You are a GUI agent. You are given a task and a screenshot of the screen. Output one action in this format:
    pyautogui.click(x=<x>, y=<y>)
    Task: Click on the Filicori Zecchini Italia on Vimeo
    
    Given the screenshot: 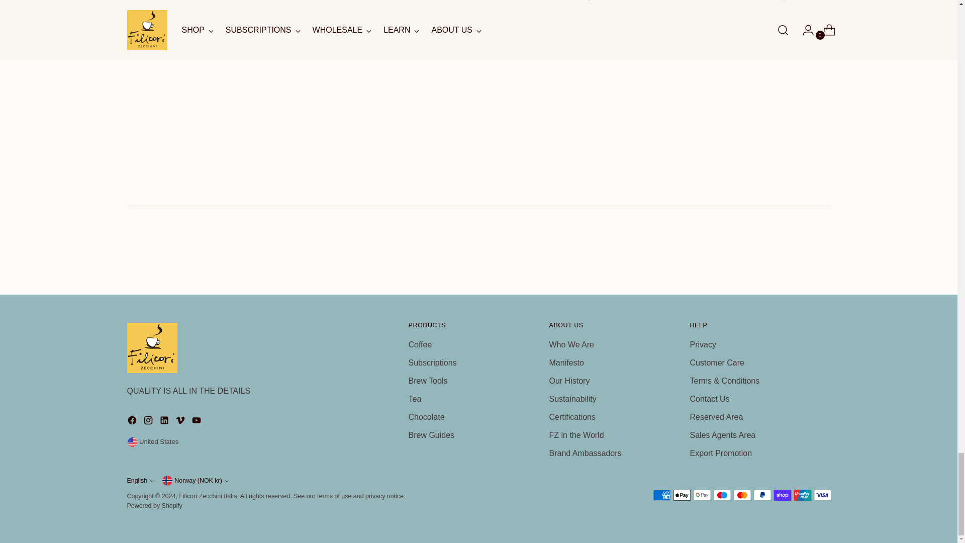 What is the action you would take?
    pyautogui.click(x=181, y=422)
    